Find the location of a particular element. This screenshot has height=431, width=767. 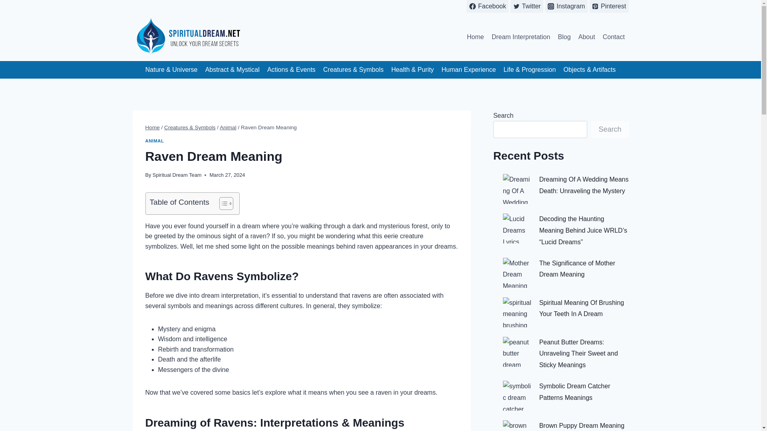

Dream Interpretation is located at coordinates (521, 37).